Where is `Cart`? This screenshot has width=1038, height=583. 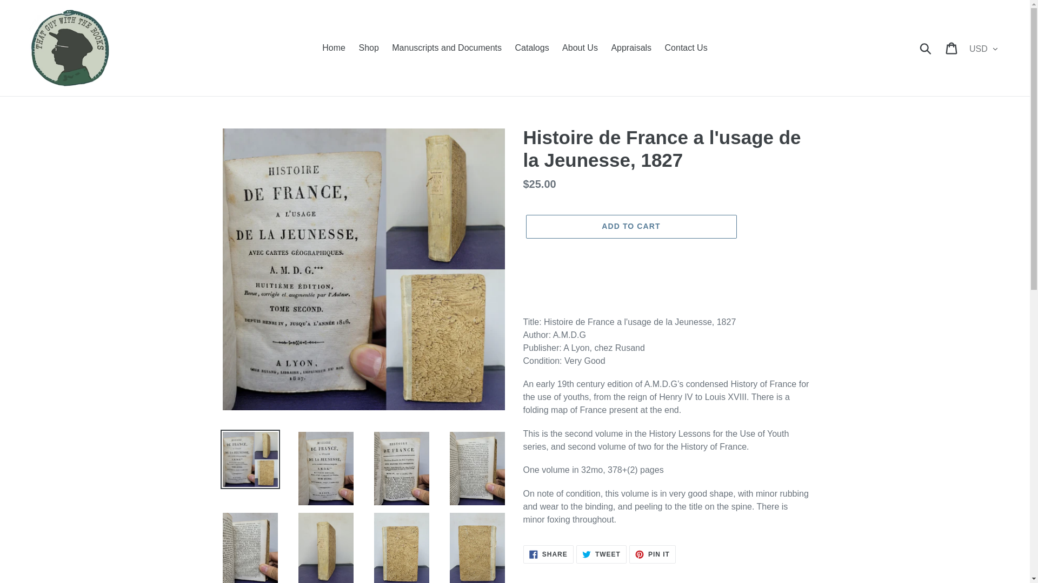
Cart is located at coordinates (368, 48).